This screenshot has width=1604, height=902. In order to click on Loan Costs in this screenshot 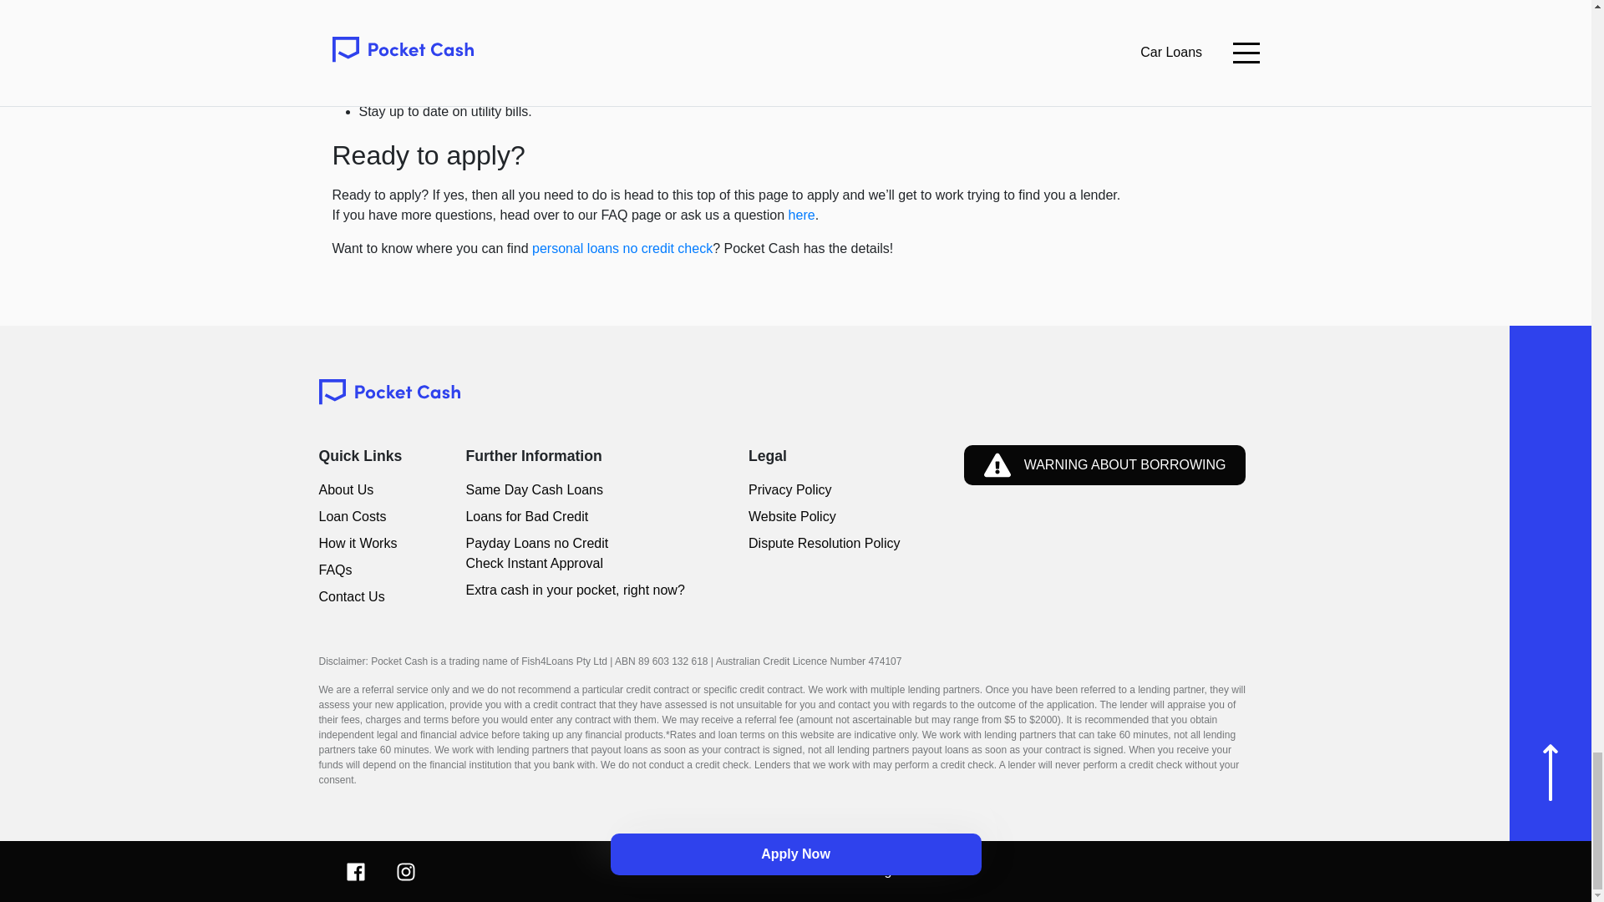, I will do `click(361, 516)`.